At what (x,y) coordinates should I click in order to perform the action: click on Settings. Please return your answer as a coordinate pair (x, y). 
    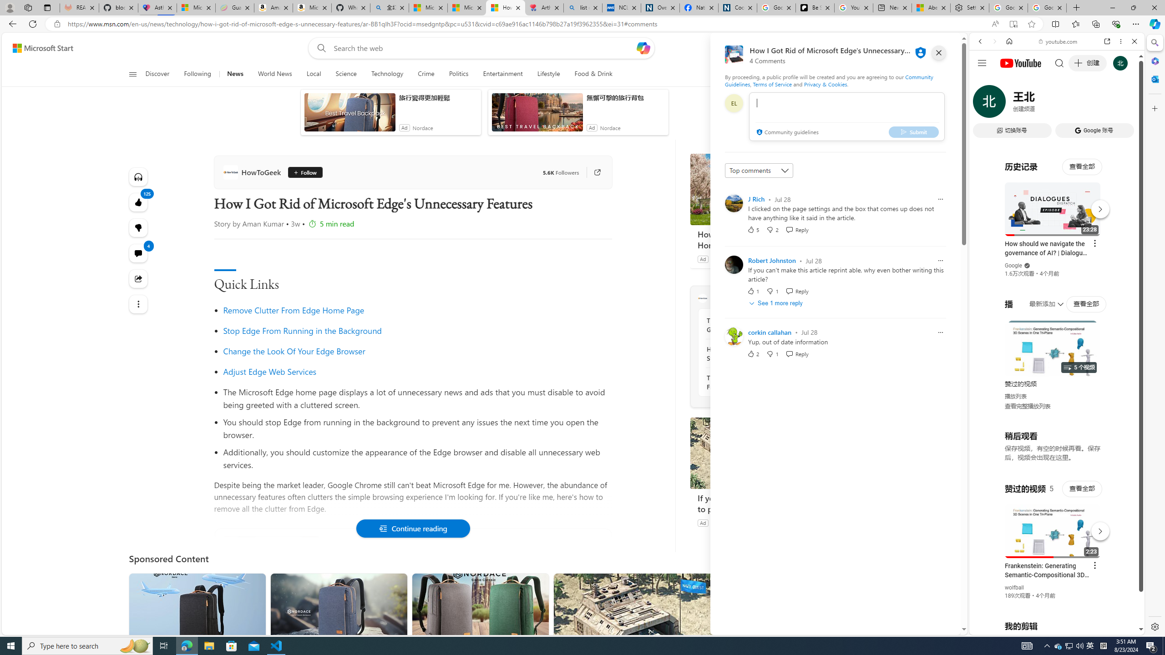
    Looking at the image, I should click on (969, 8).